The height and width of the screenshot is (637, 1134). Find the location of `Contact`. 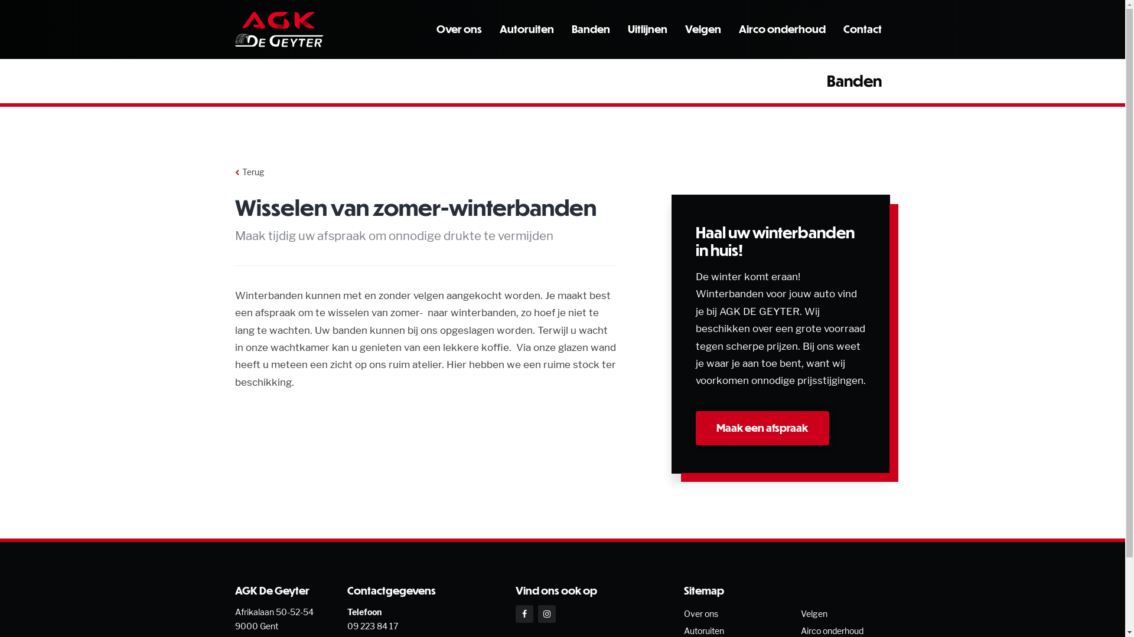

Contact is located at coordinates (862, 29).